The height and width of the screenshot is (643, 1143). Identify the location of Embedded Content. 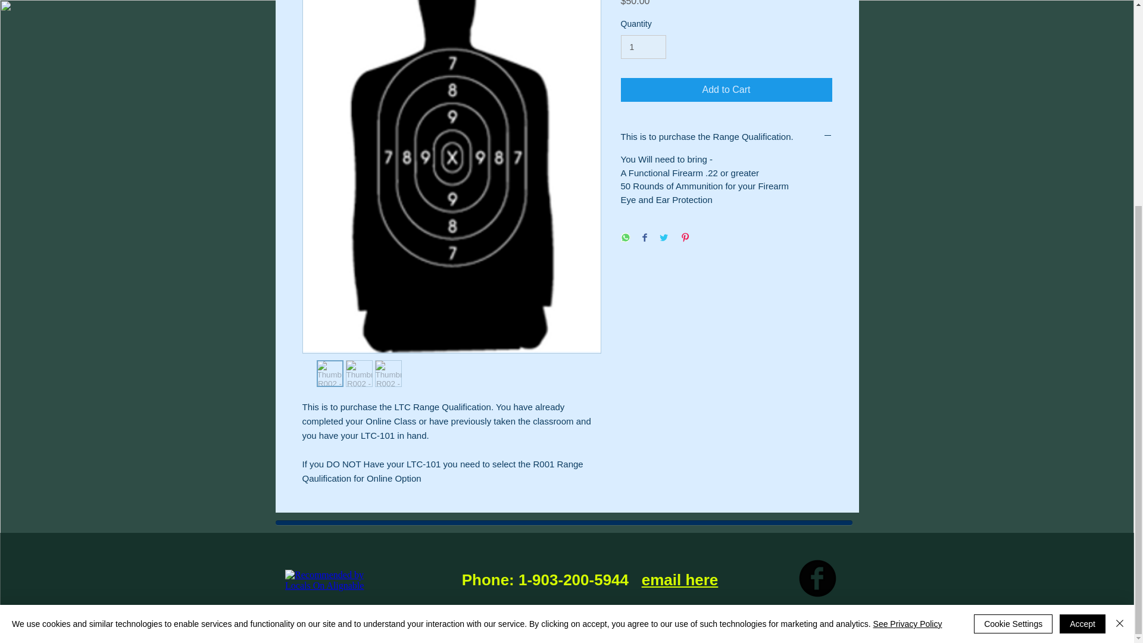
(335, 587).